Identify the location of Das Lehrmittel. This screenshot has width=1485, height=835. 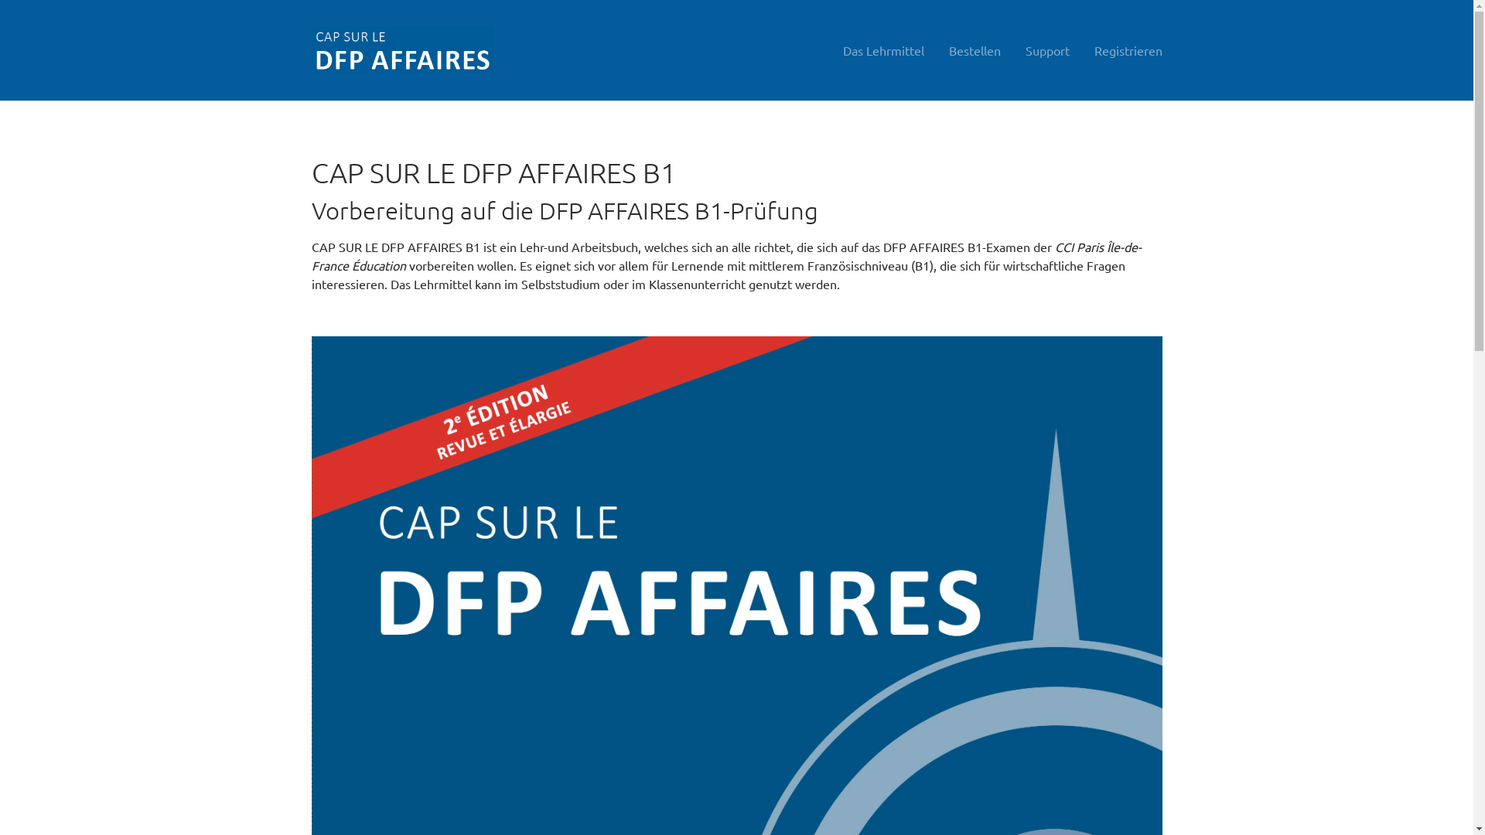
(883, 50).